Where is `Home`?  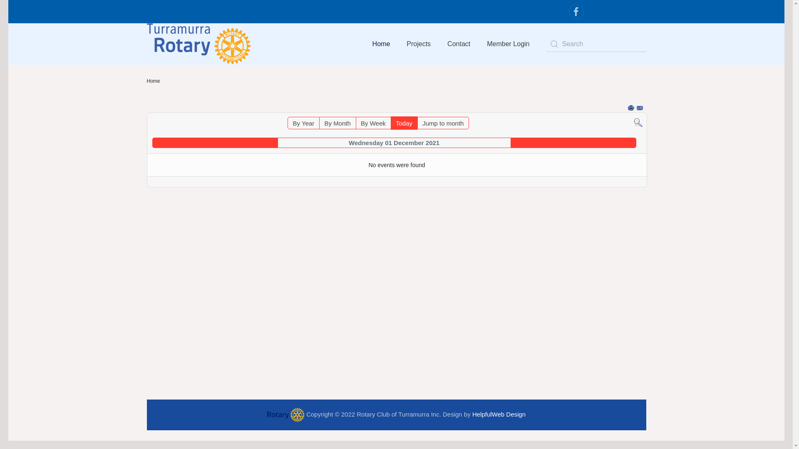 Home is located at coordinates (381, 44).